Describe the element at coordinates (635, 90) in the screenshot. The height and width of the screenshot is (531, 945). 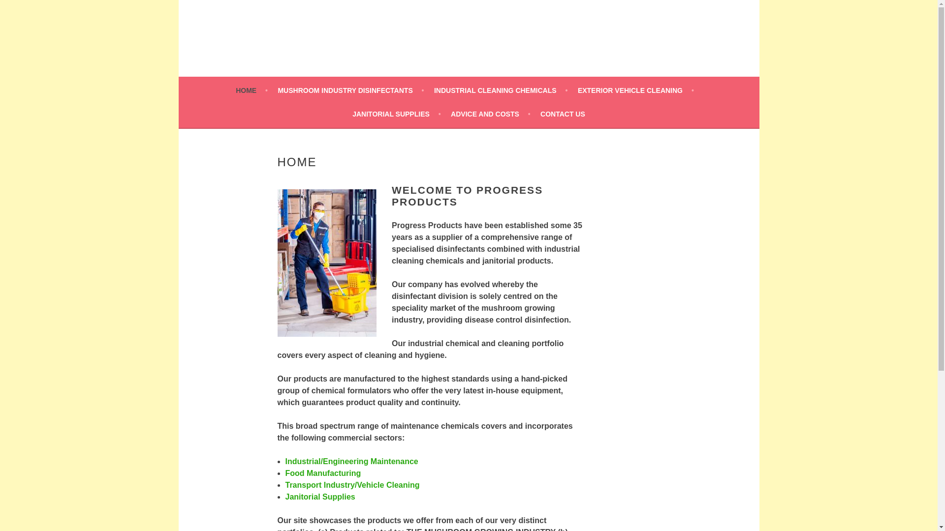
I see `EXTERIOR VEHICLE CLEANING` at that location.